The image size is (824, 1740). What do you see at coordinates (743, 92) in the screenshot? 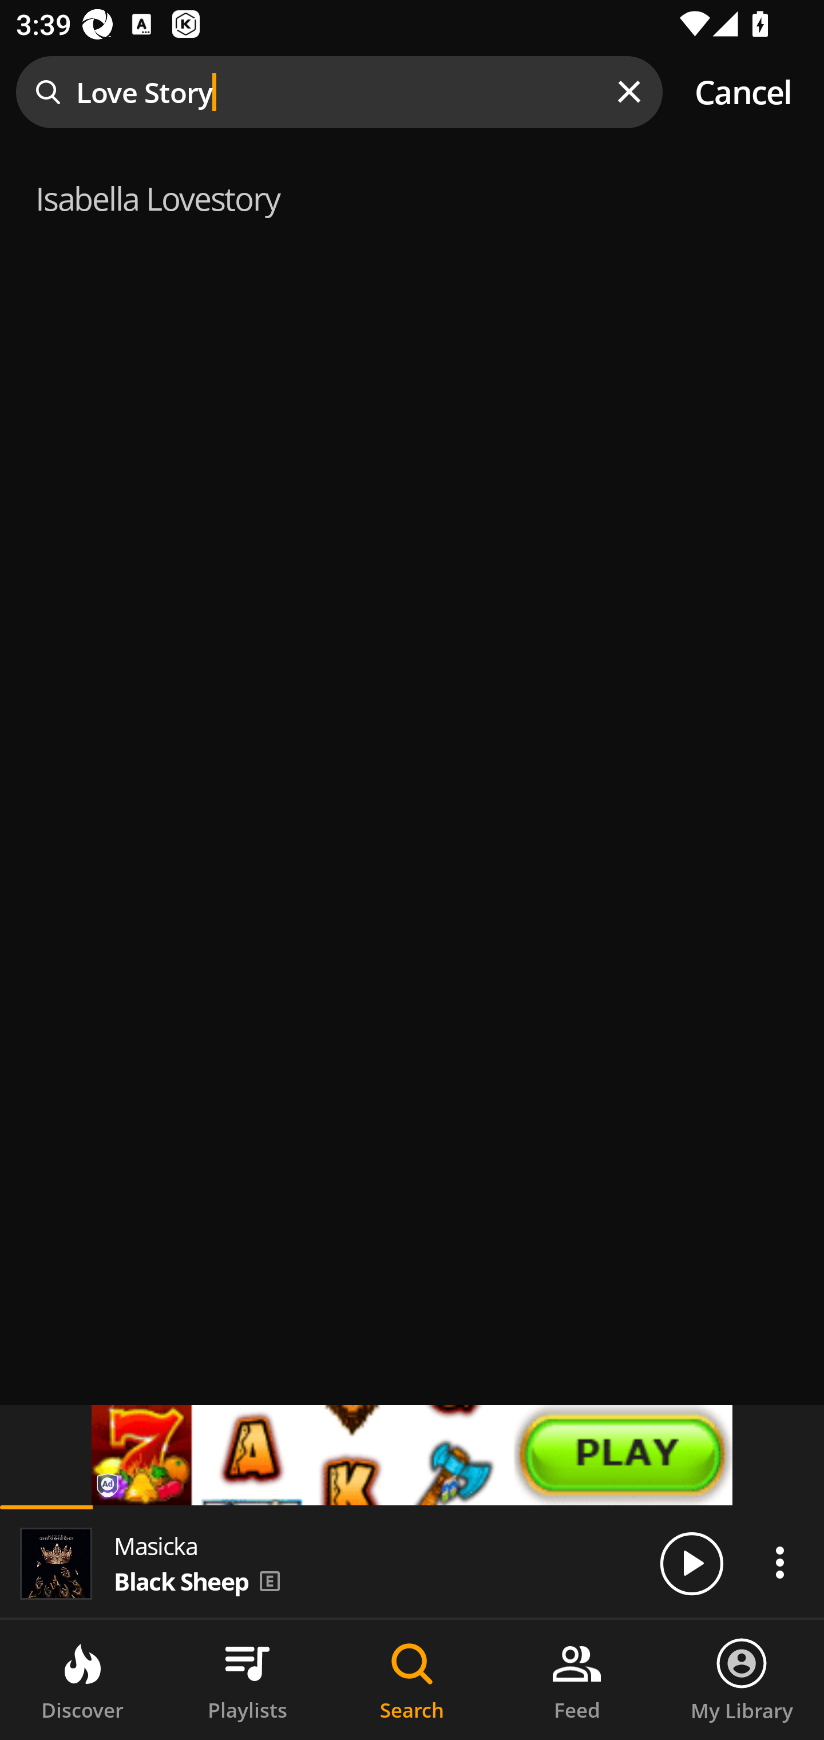
I see `Cancel` at bounding box center [743, 92].